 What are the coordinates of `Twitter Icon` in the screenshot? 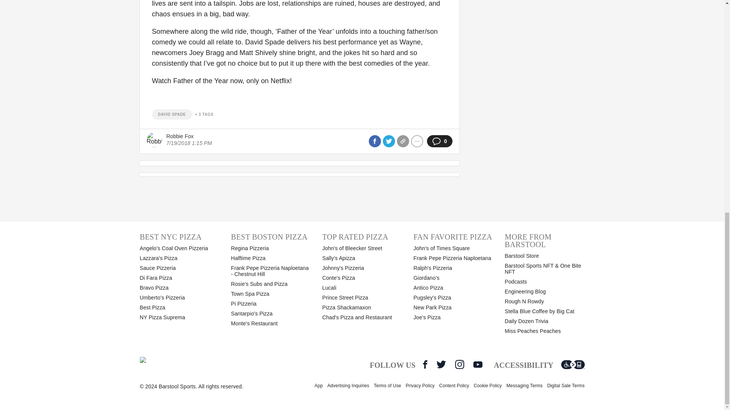 It's located at (441, 364).